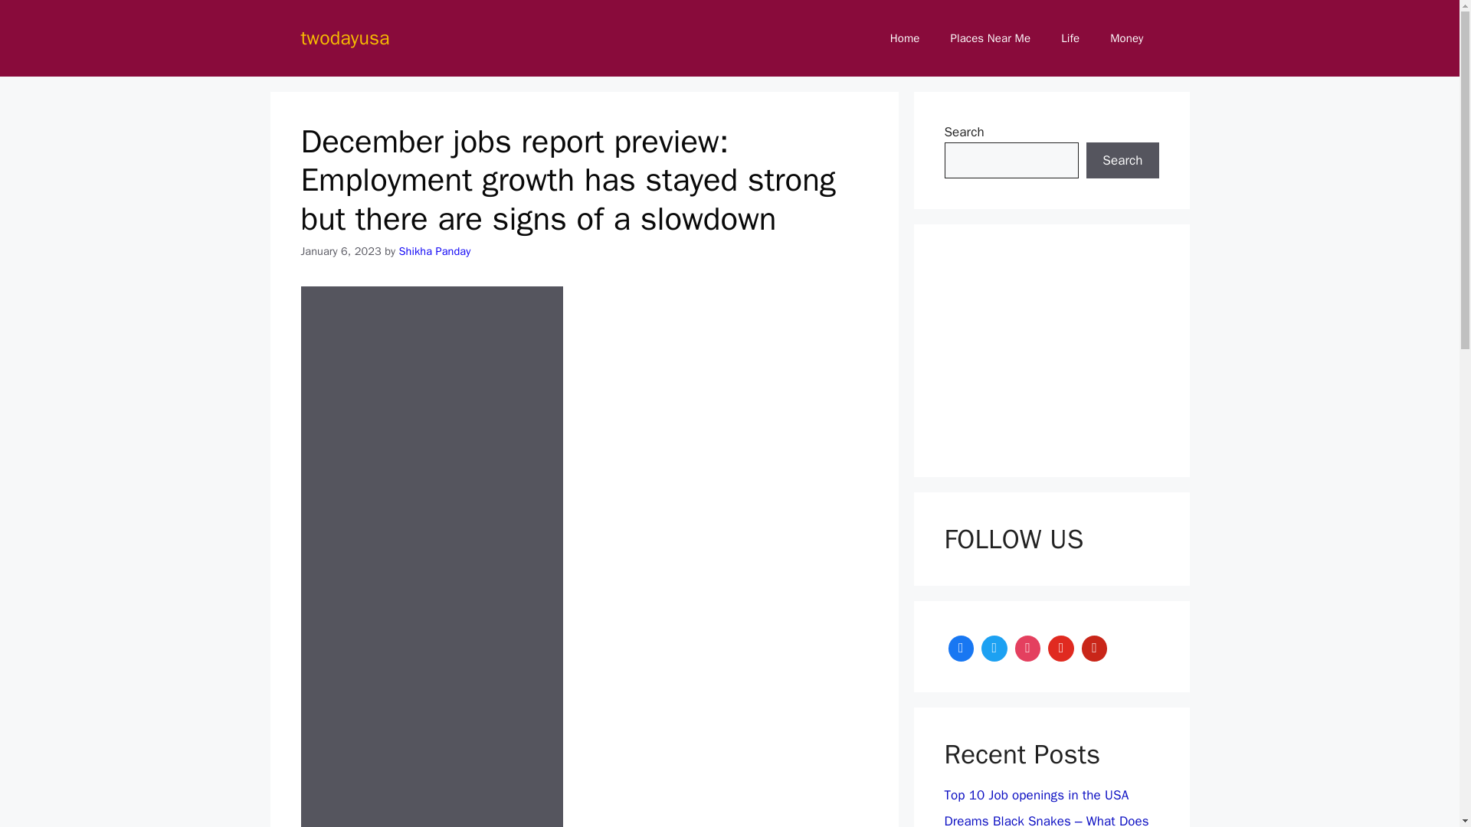 The width and height of the screenshot is (1471, 827). I want to click on Pinterest, so click(1095, 646).